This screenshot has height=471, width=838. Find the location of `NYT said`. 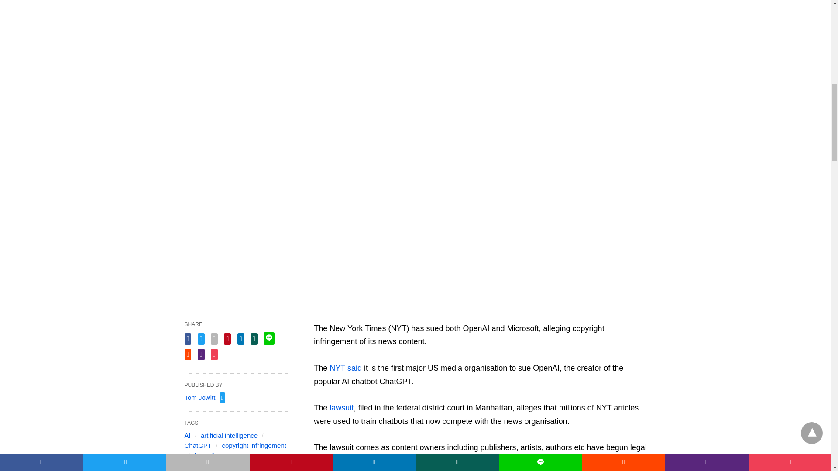

NYT said is located at coordinates (346, 368).